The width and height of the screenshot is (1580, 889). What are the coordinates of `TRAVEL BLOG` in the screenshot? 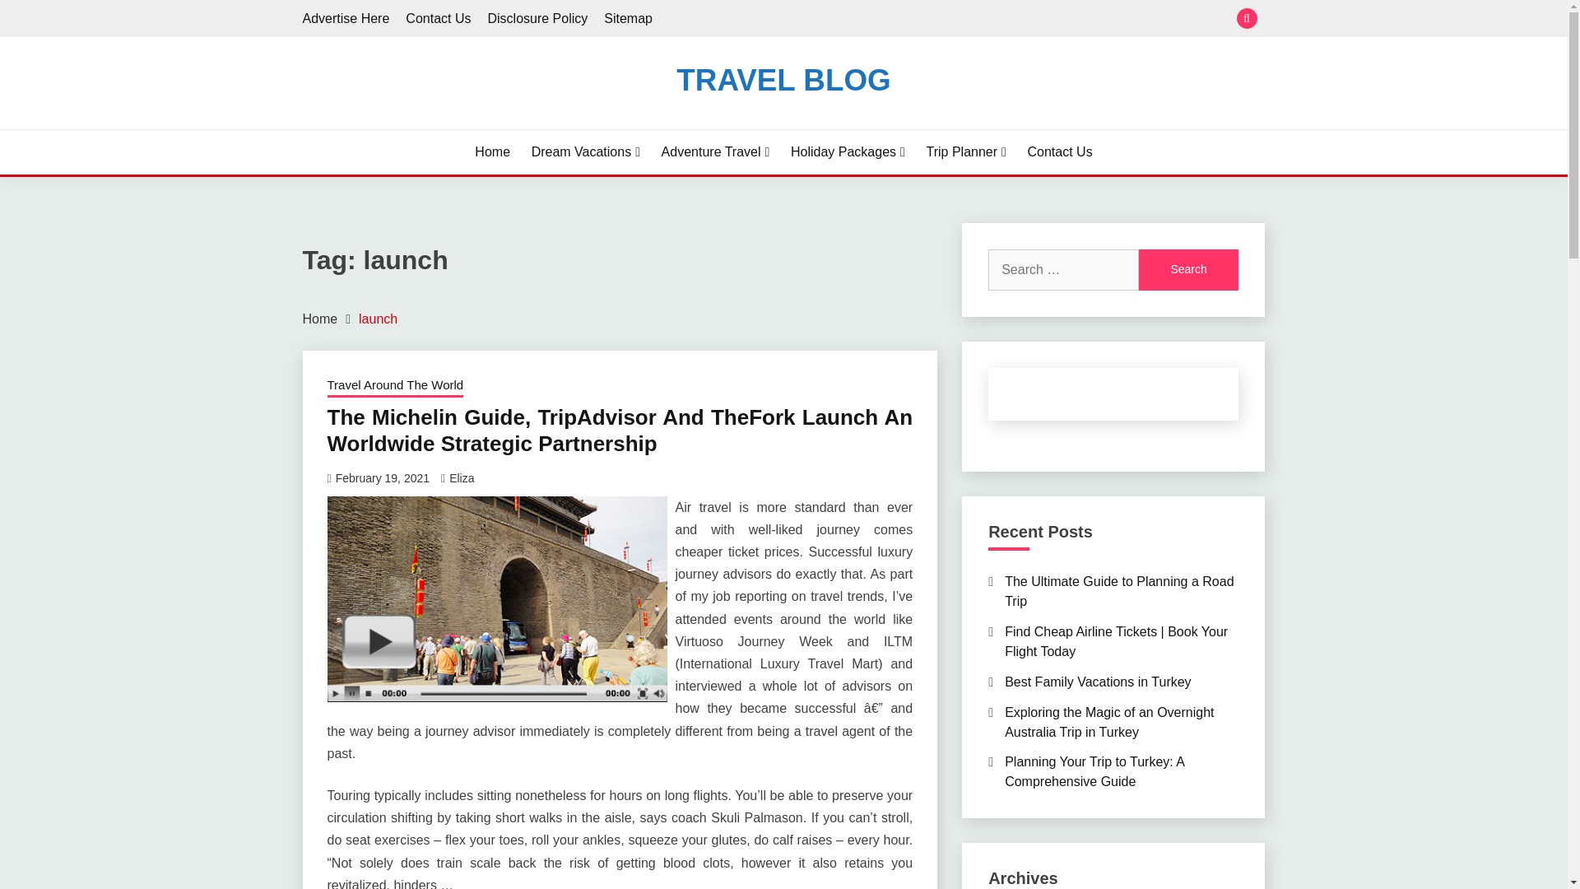 It's located at (783, 79).